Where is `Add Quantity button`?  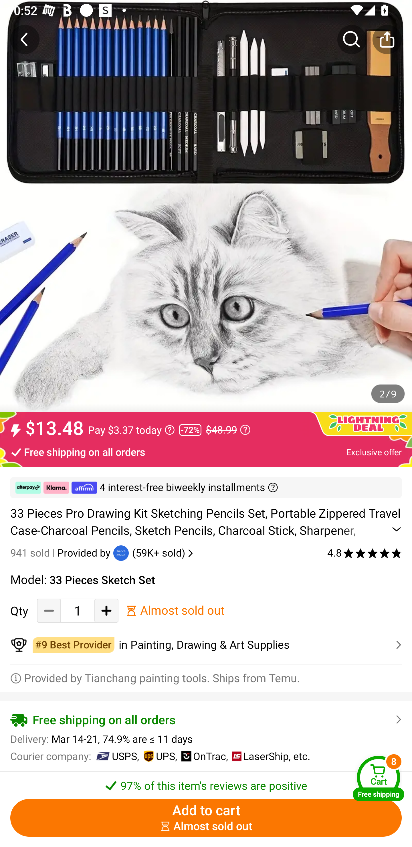
Add Quantity button is located at coordinates (106, 611).